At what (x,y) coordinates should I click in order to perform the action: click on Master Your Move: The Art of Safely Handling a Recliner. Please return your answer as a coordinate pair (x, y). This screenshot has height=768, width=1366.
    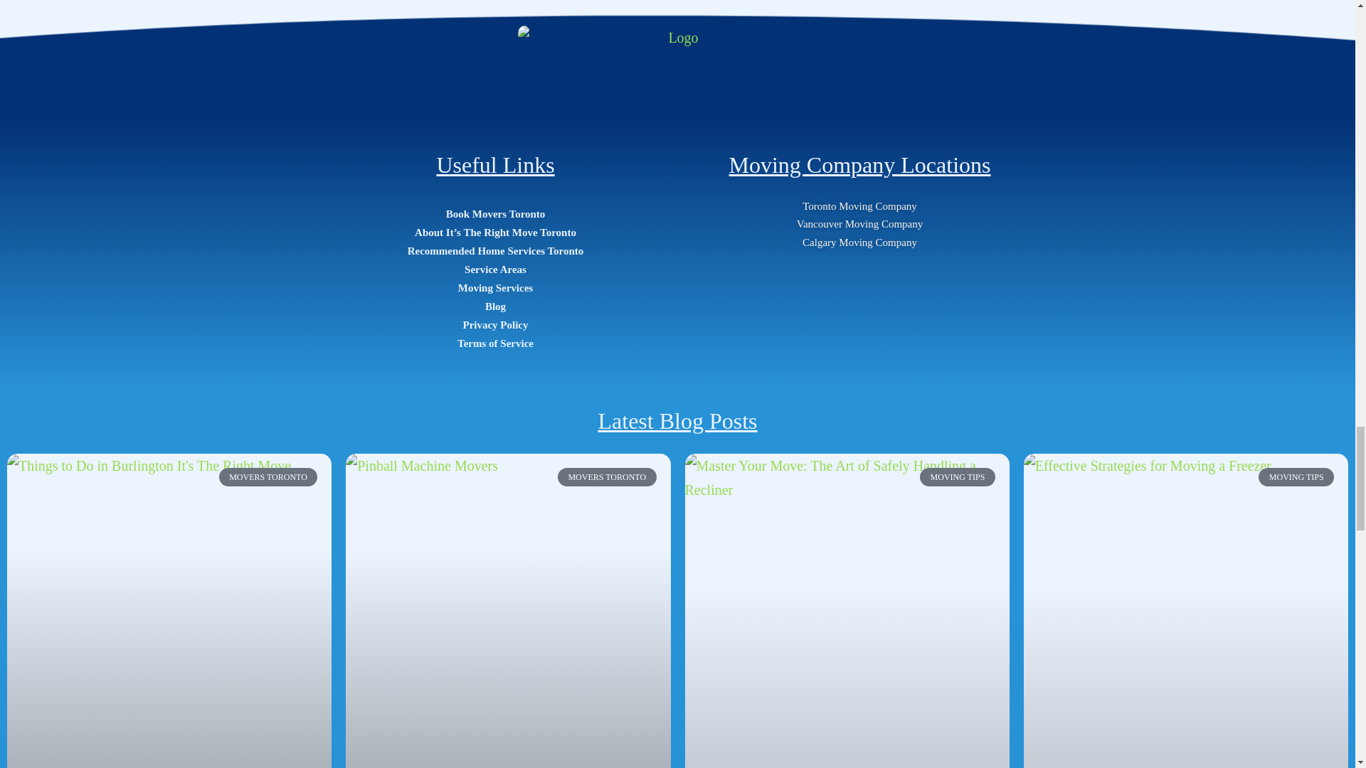
    Looking at the image, I should click on (847, 611).